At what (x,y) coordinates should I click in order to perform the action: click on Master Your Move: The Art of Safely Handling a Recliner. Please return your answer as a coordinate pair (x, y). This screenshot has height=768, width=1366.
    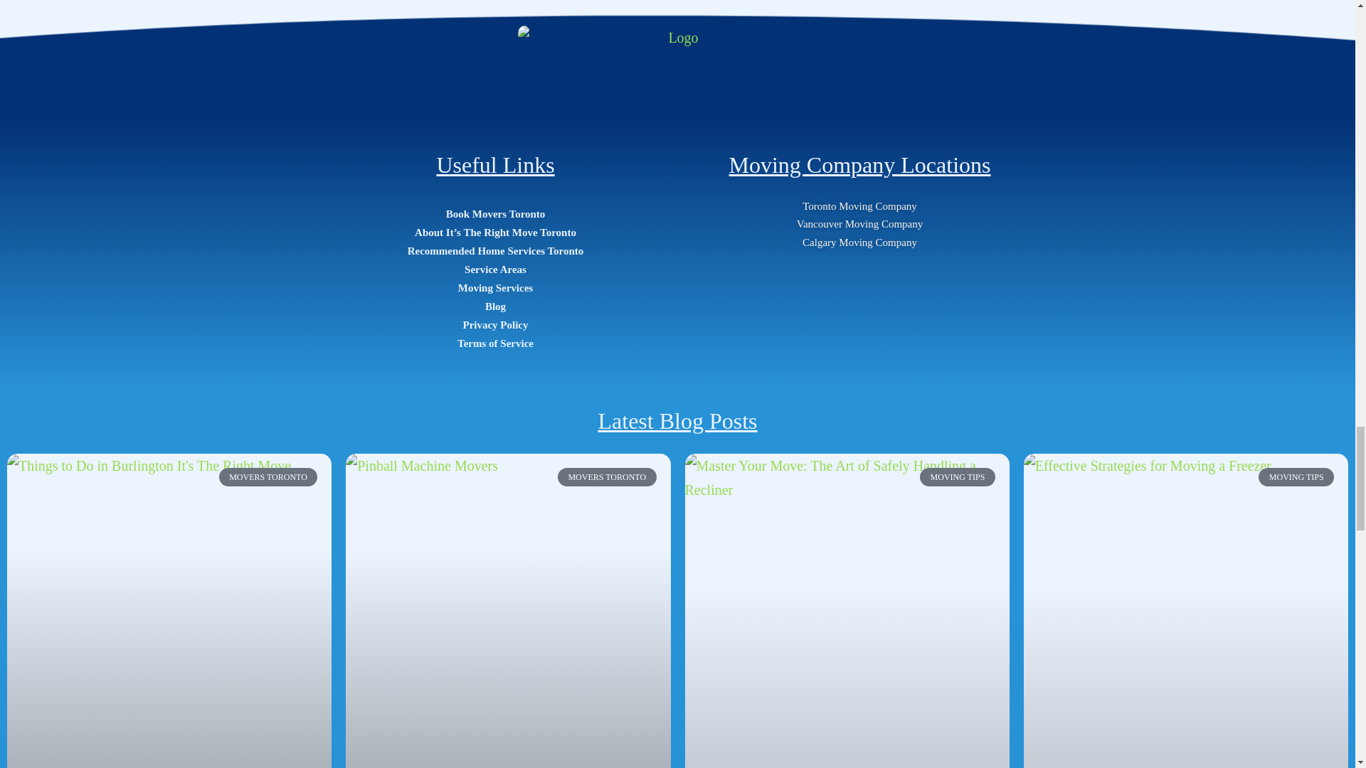
    Looking at the image, I should click on (847, 611).